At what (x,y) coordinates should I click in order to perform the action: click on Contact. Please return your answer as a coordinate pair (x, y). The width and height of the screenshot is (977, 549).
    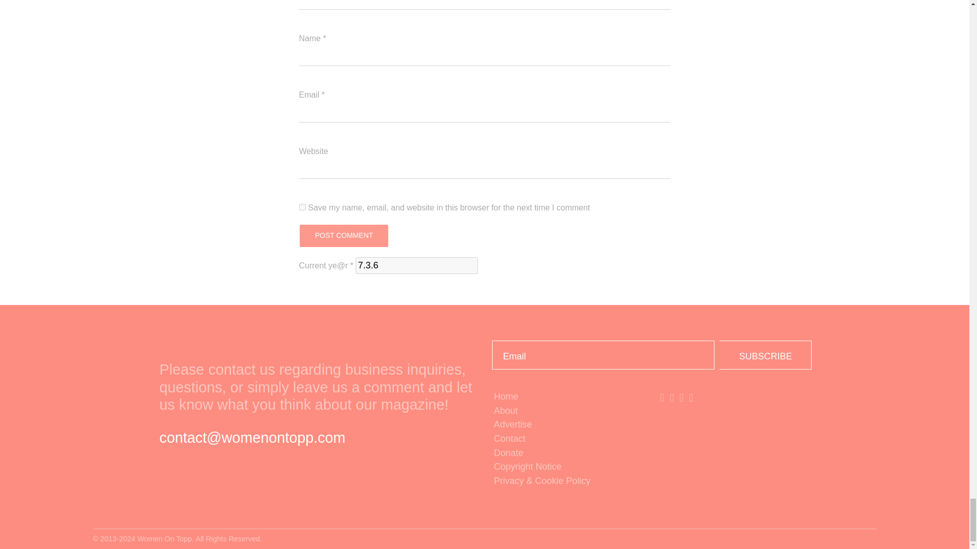
    Looking at the image, I should click on (567, 439).